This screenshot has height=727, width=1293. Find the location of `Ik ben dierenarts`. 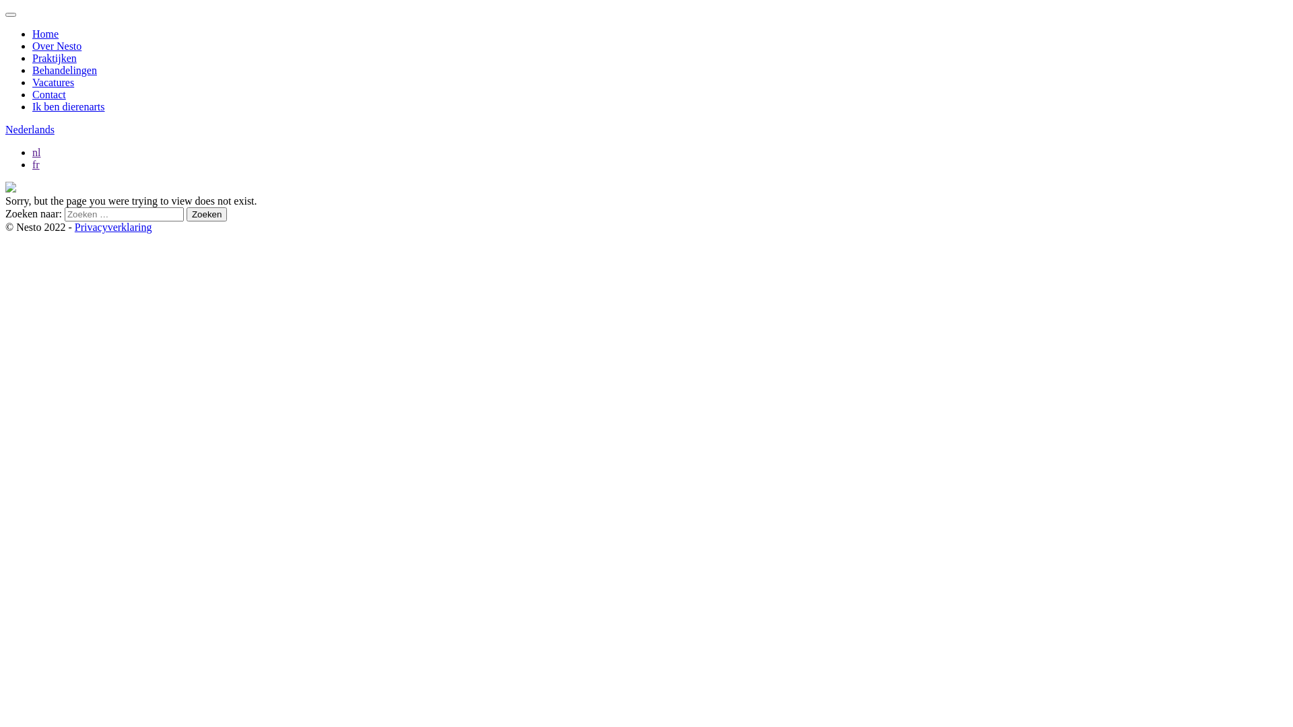

Ik ben dierenarts is located at coordinates (69, 106).